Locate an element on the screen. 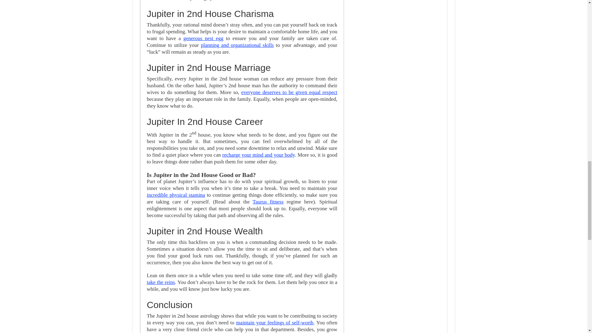  generous nest egg is located at coordinates (203, 38).